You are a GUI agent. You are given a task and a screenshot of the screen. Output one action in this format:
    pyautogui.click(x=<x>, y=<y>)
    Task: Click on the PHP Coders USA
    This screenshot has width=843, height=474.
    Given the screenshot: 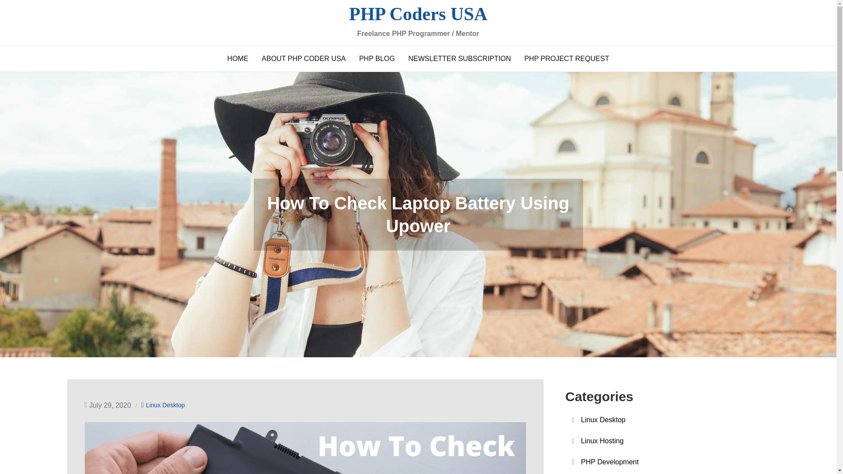 What is the action you would take?
    pyautogui.click(x=418, y=14)
    